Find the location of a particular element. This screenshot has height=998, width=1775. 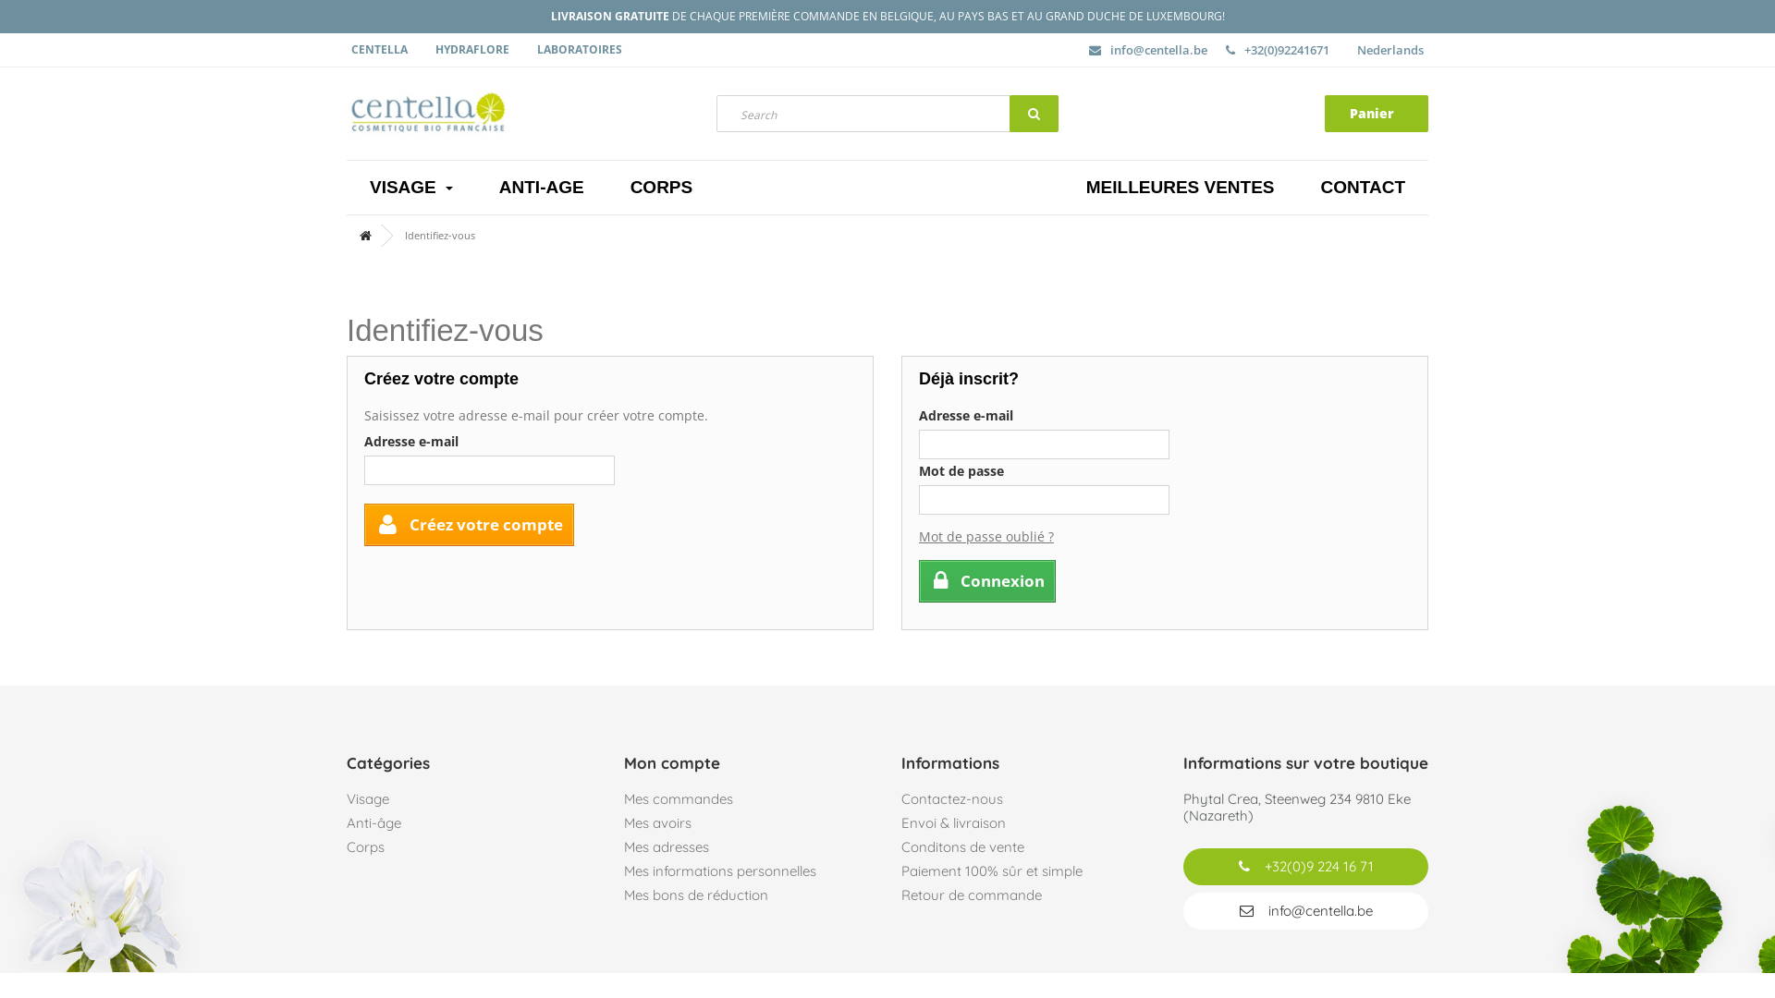

info@centella.be is located at coordinates (1305, 911).